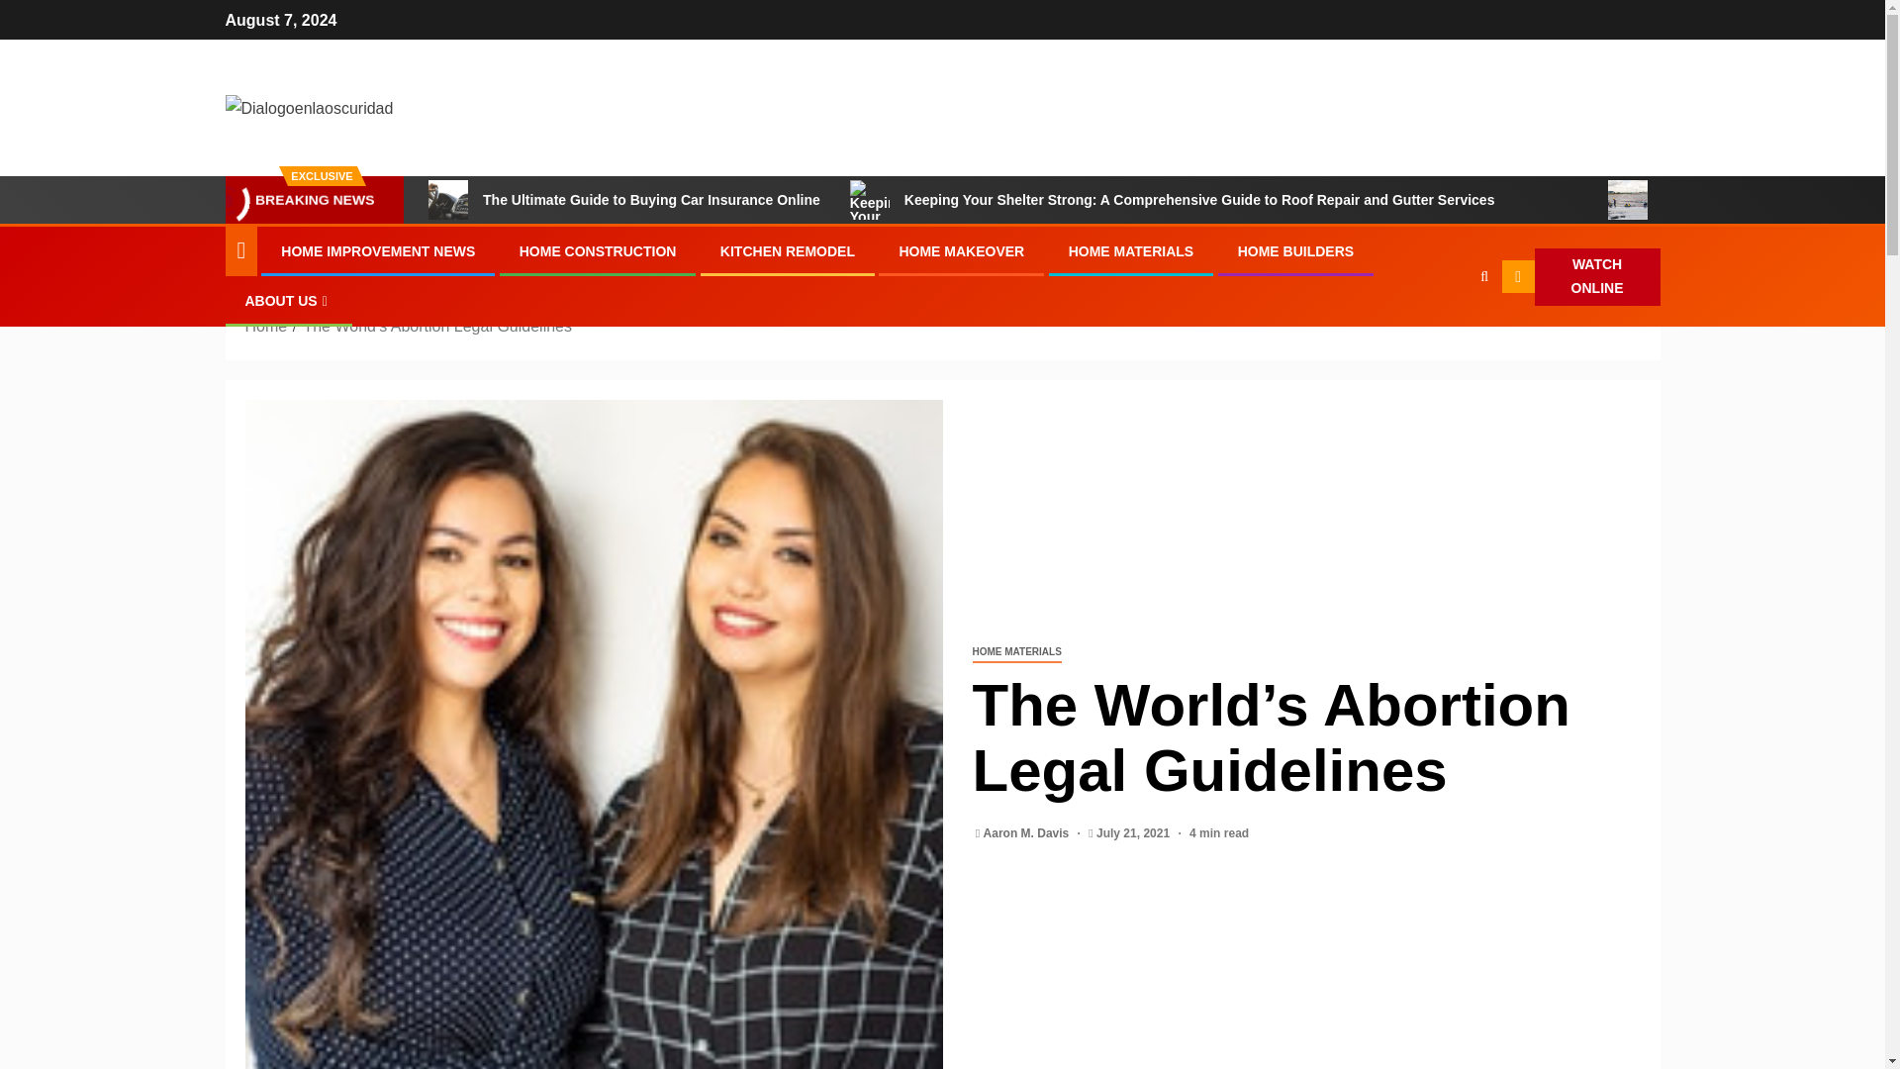  What do you see at coordinates (1015, 652) in the screenshot?
I see `HOME MATERIALS` at bounding box center [1015, 652].